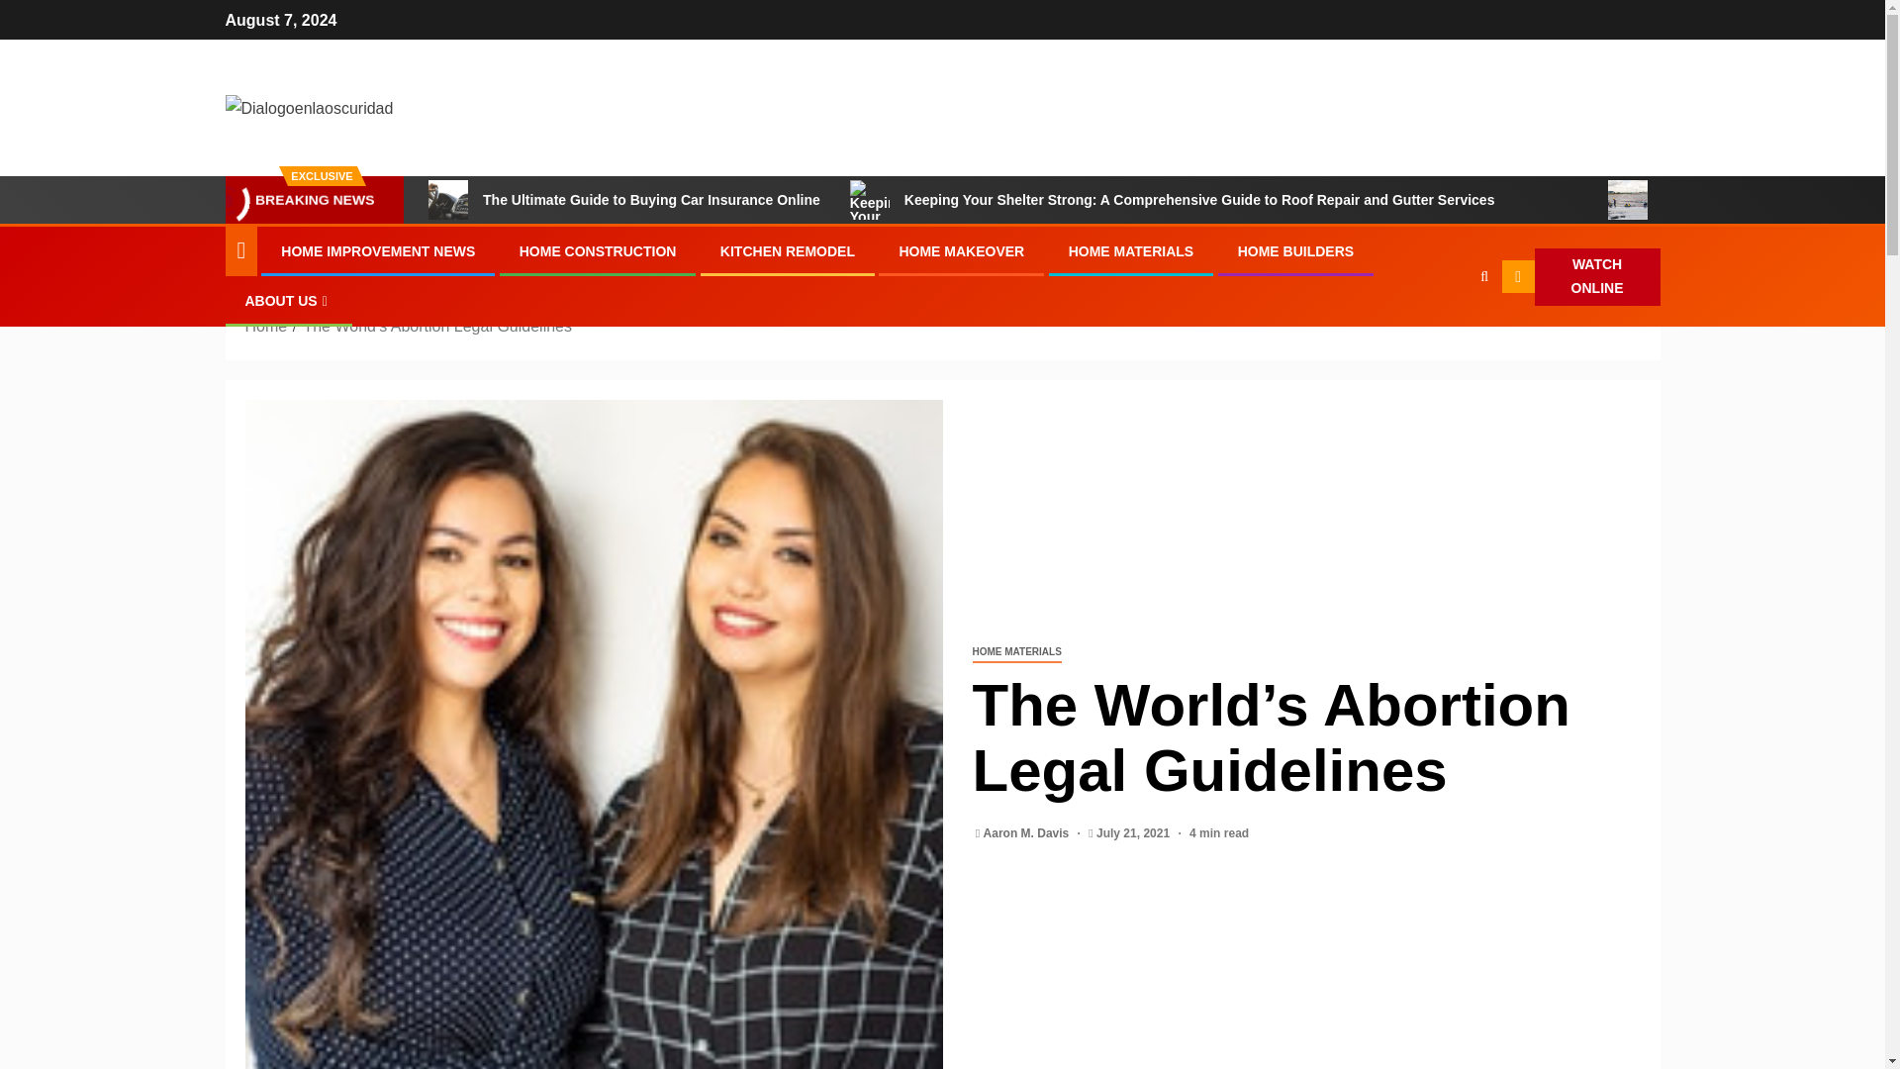  What do you see at coordinates (1015, 652) in the screenshot?
I see `HOME MATERIALS` at bounding box center [1015, 652].